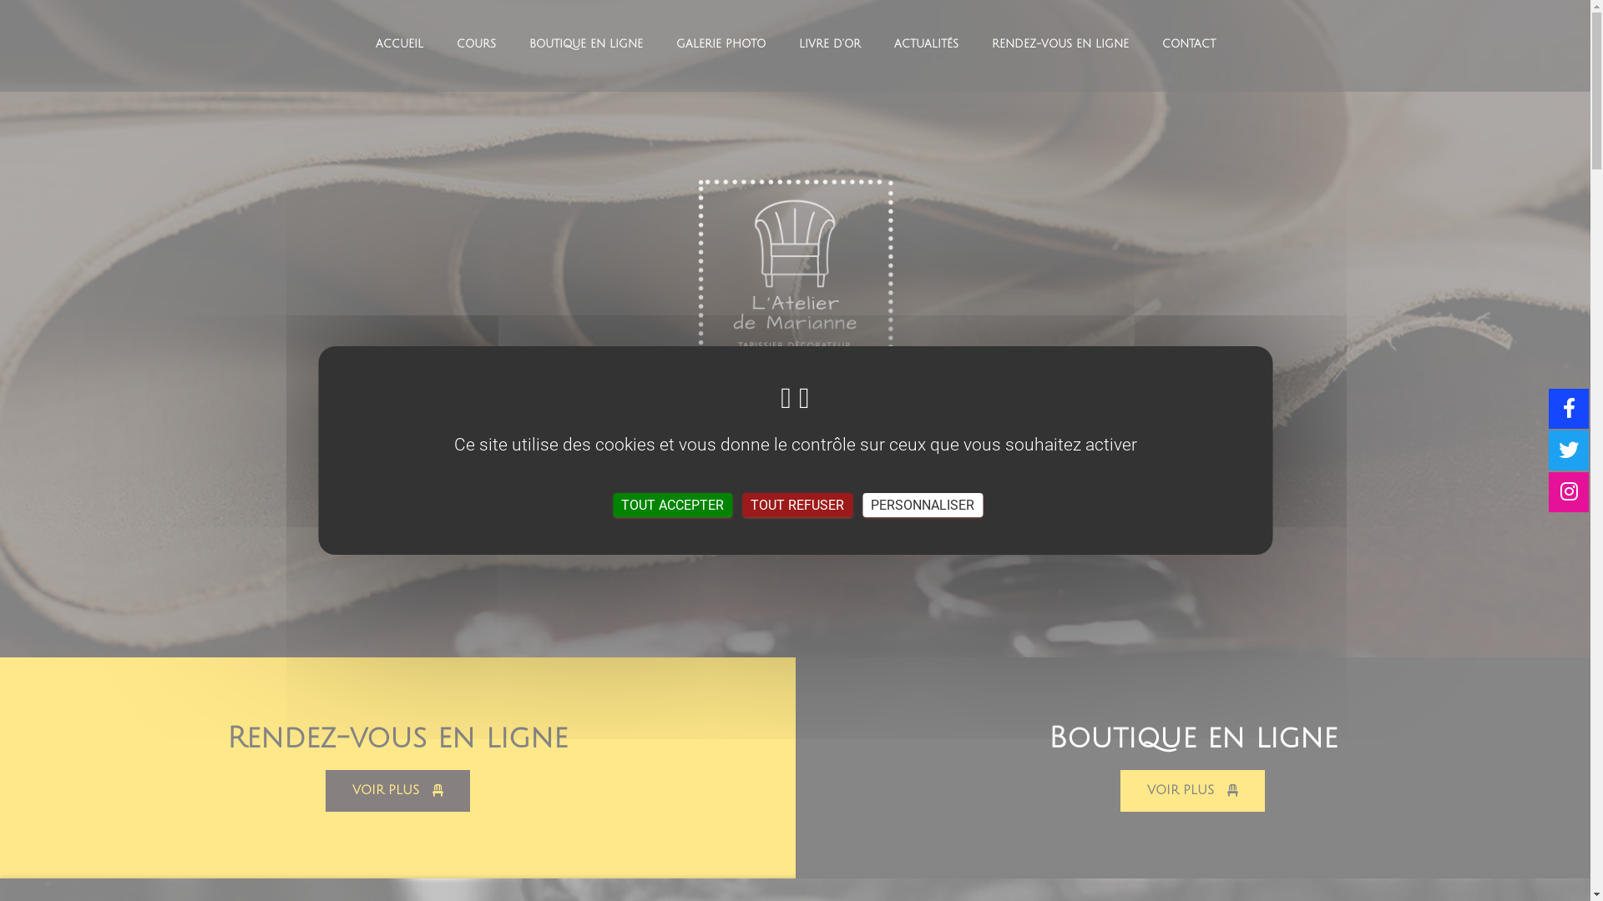 This screenshot has height=901, width=1603. I want to click on ACCUEIL, so click(399, 46).